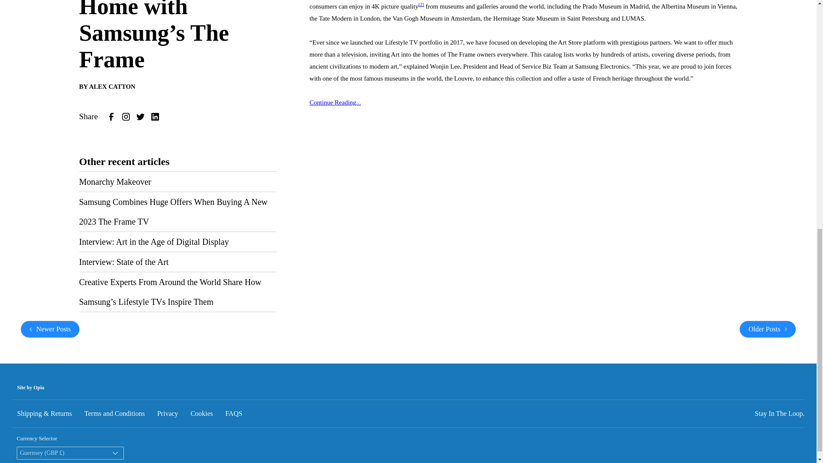 The height and width of the screenshot is (463, 823). What do you see at coordinates (234, 413) in the screenshot?
I see `FAQS` at bounding box center [234, 413].